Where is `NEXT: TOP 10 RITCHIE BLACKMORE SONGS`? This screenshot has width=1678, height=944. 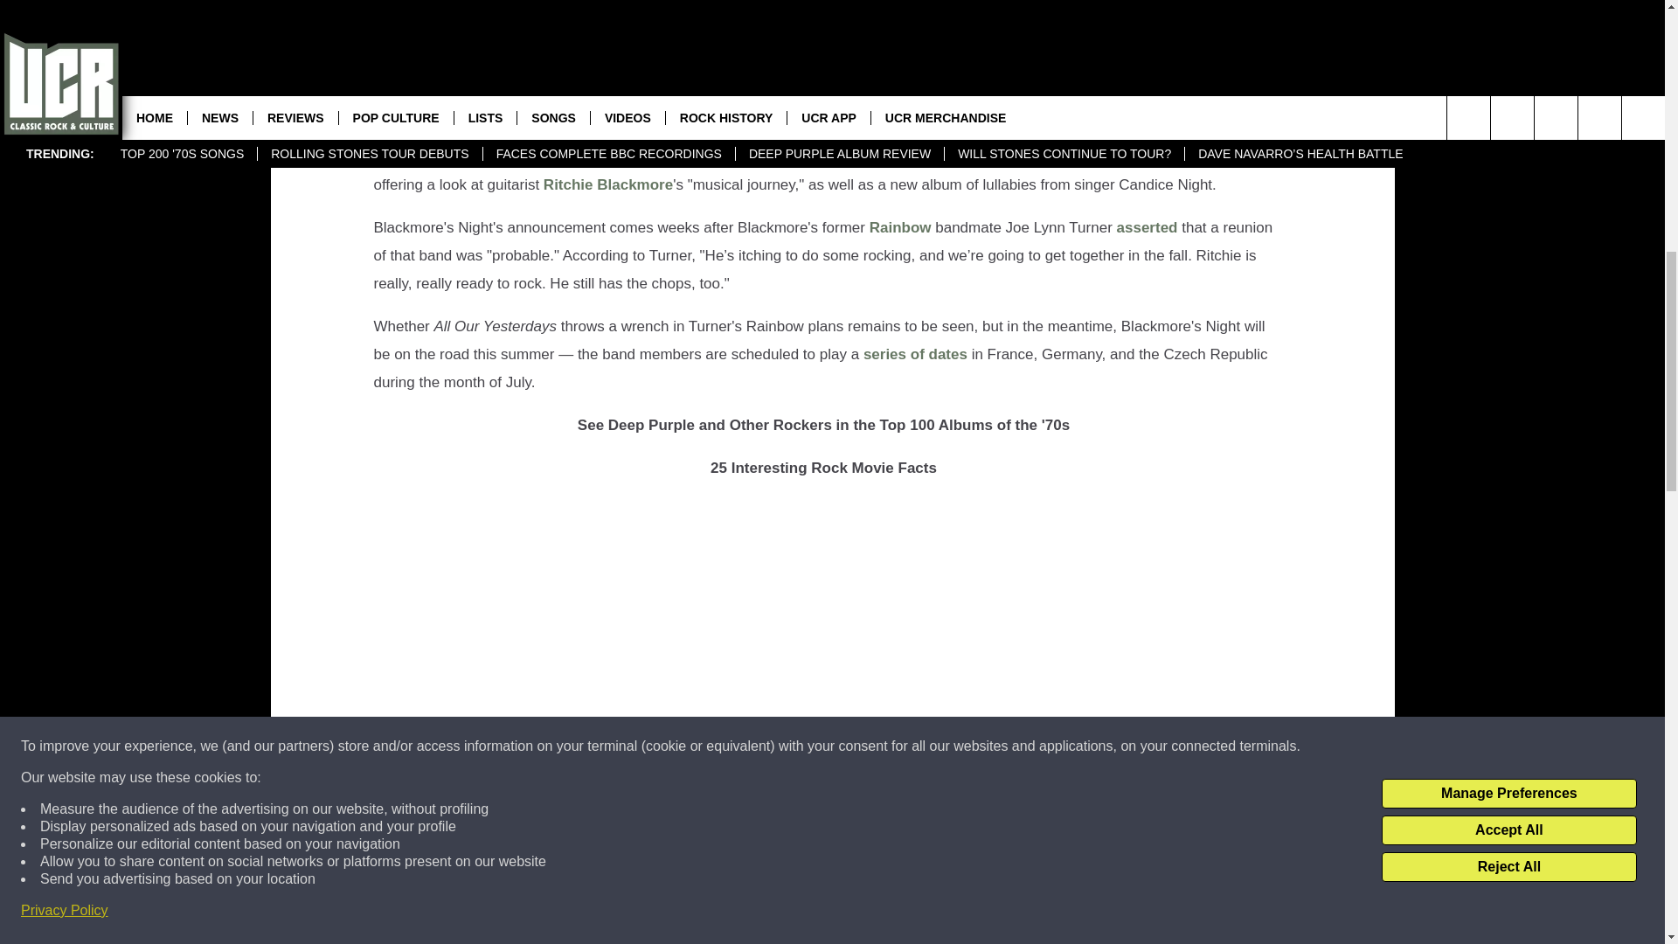 NEXT: TOP 10 RITCHIE BLACKMORE SONGS is located at coordinates (823, 925).